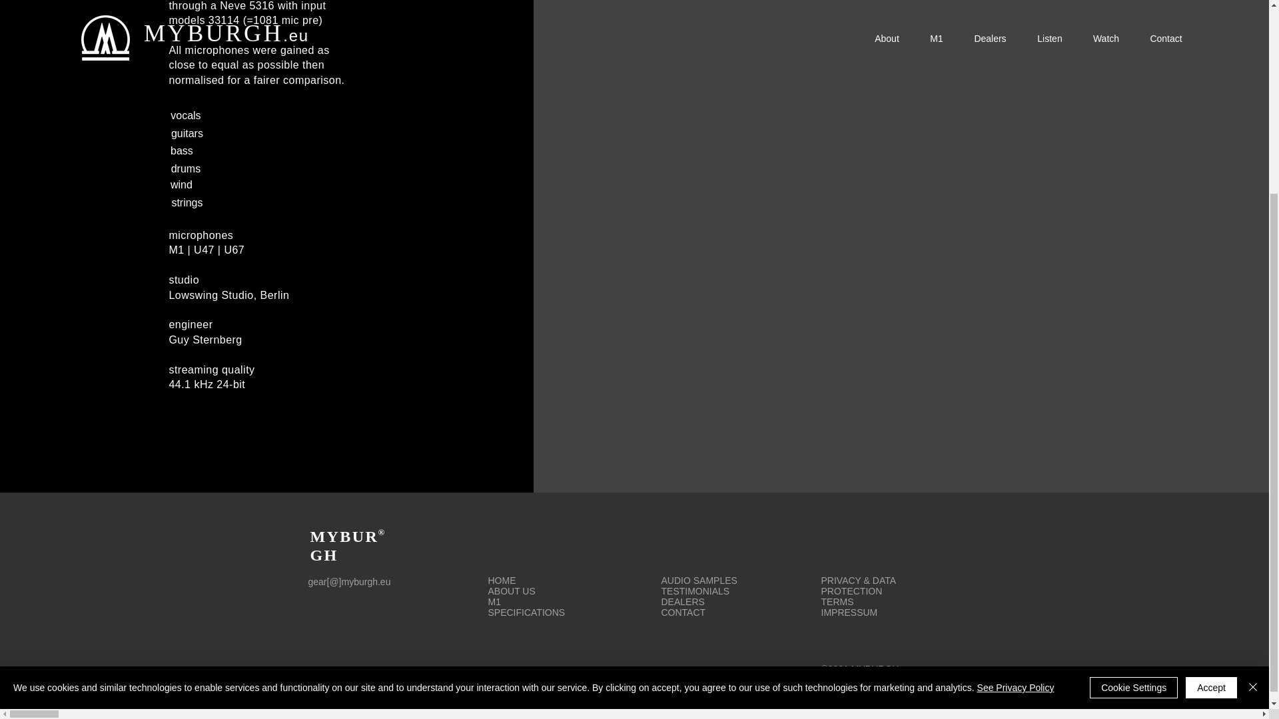  Describe the element at coordinates (849, 612) in the screenshot. I see `IMPRESSUM` at that location.